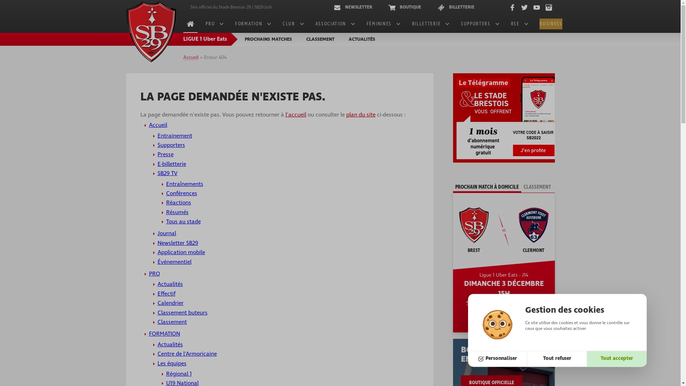 This screenshot has height=386, width=686. Describe the element at coordinates (165, 154) in the screenshot. I see `Presse` at that location.